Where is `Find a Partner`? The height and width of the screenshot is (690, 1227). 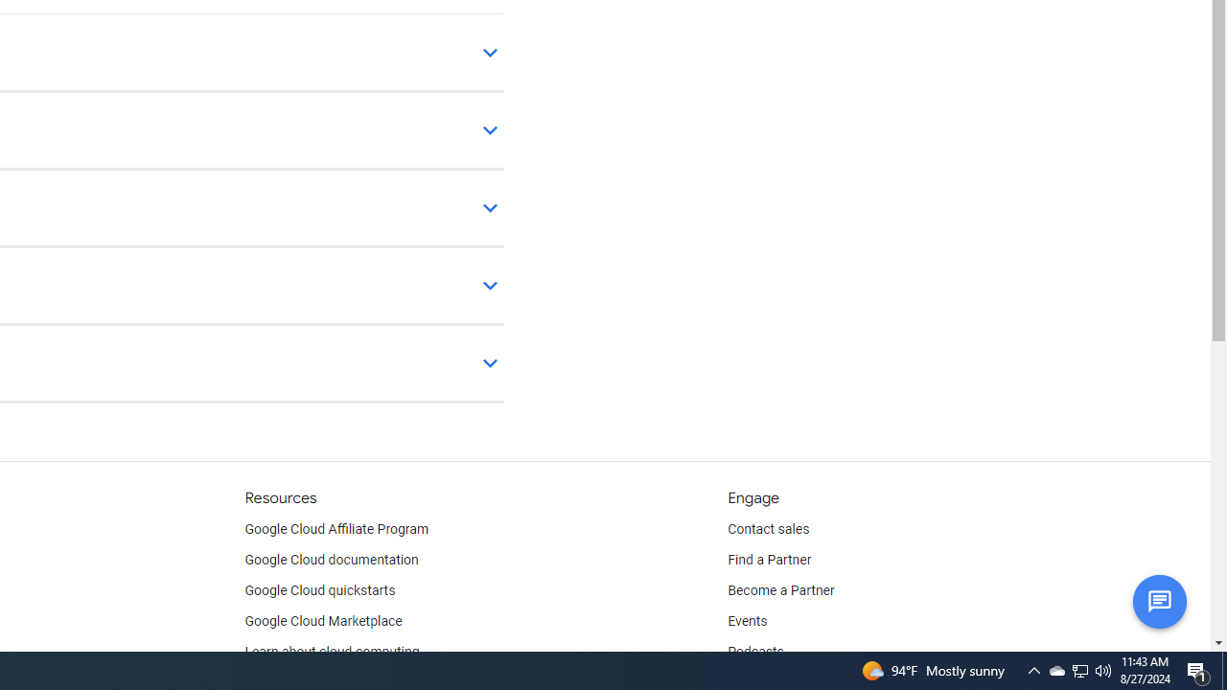
Find a Partner is located at coordinates (770, 560).